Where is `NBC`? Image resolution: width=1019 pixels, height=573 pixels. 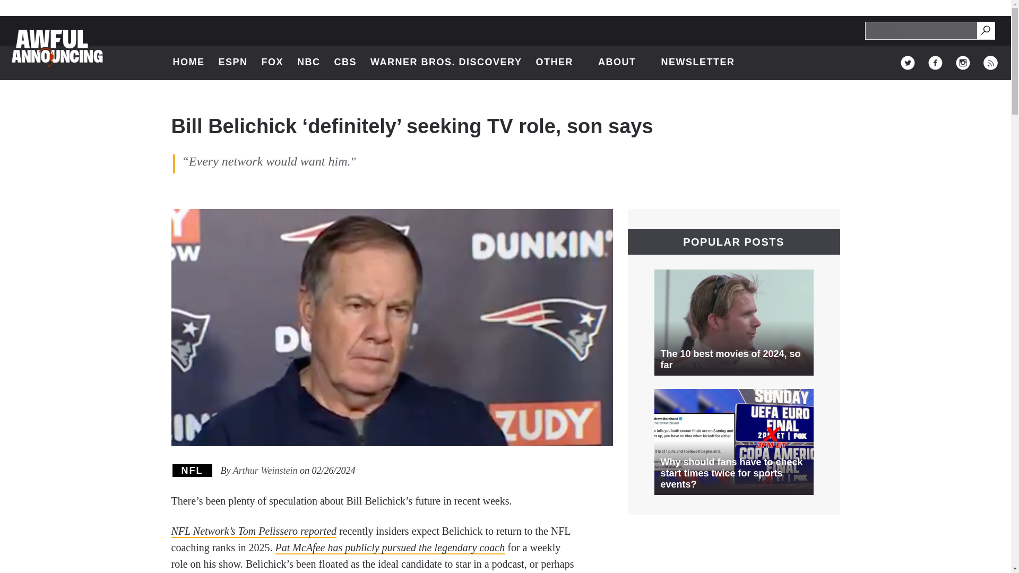 NBC is located at coordinates (309, 63).